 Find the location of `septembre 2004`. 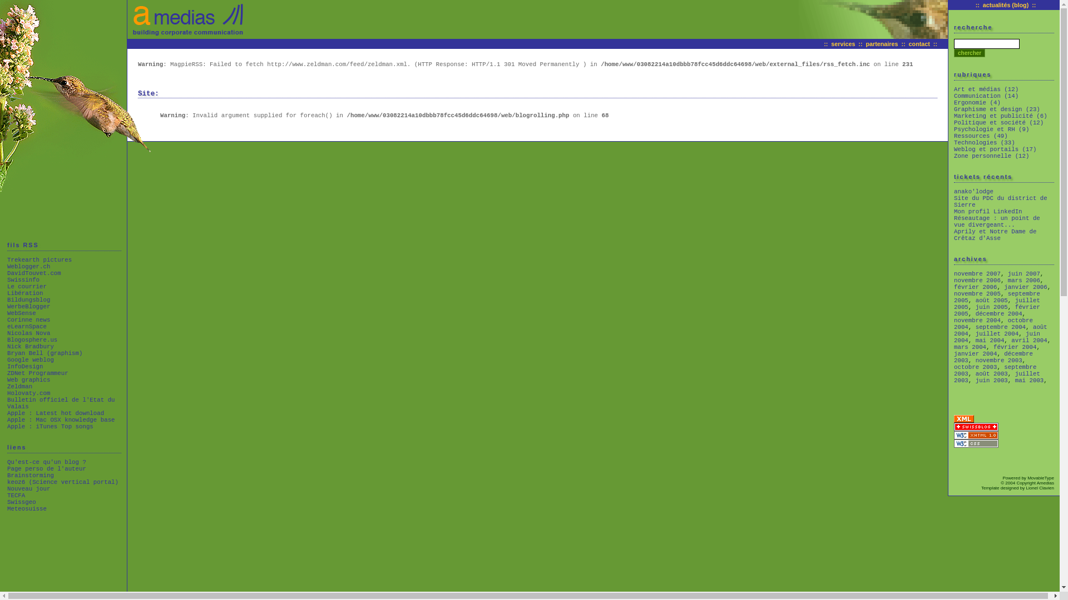

septembre 2004 is located at coordinates (1001, 327).